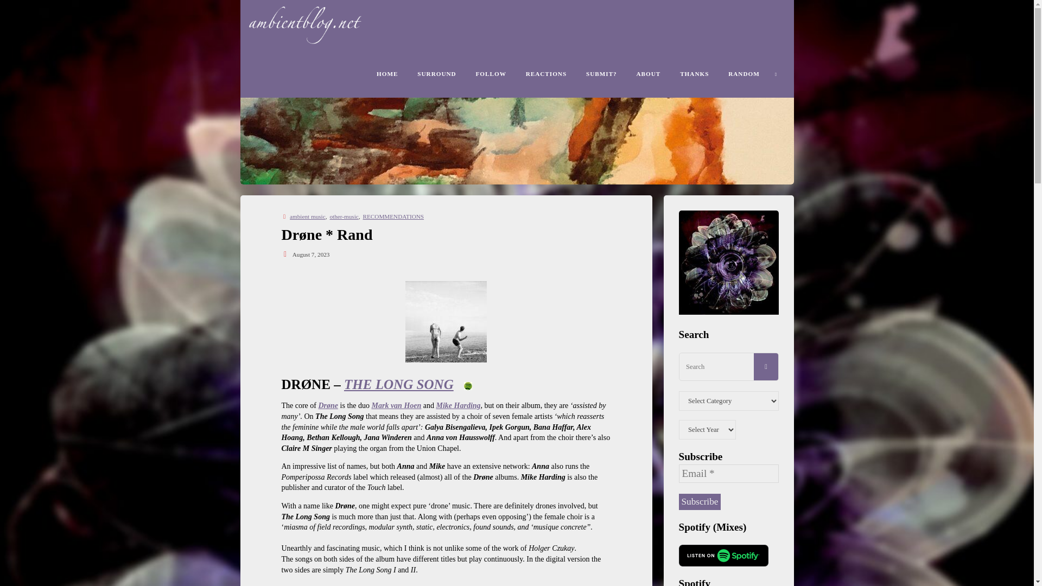  I want to click on ABOUT, so click(649, 73).